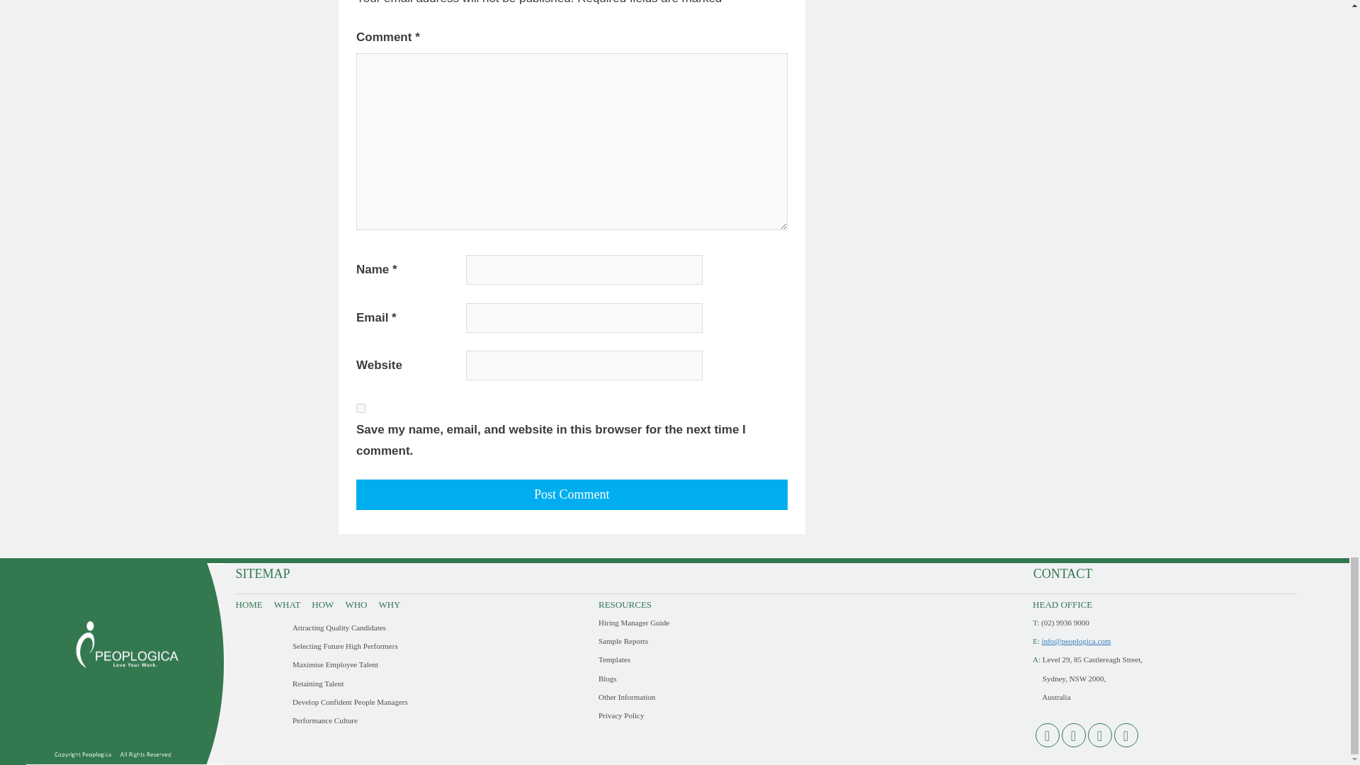  I want to click on Post Comment, so click(572, 494).